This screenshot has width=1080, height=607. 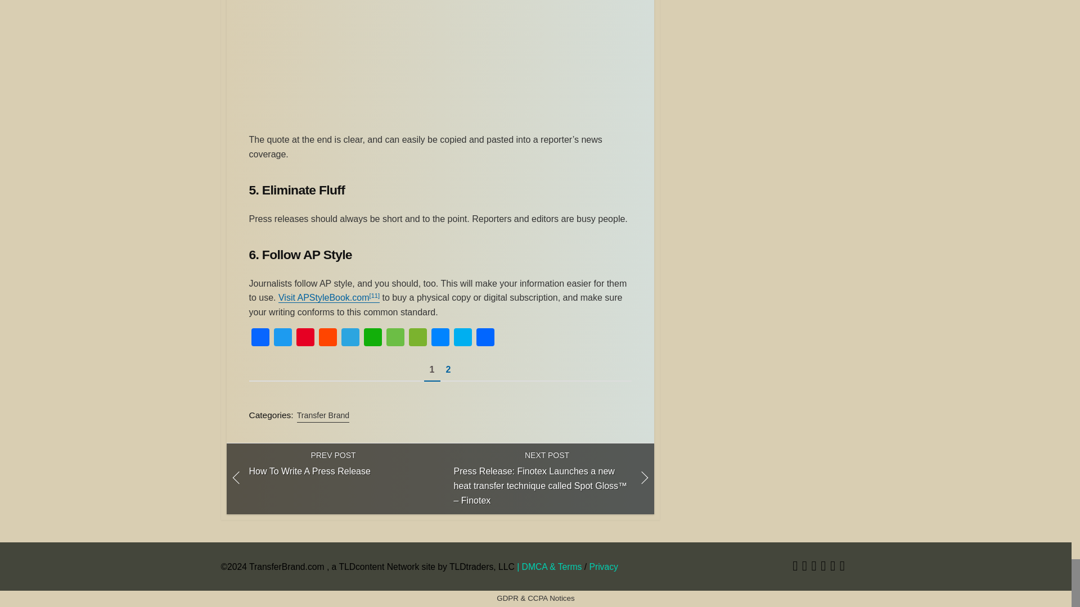 I want to click on WhatsApp, so click(x=372, y=338).